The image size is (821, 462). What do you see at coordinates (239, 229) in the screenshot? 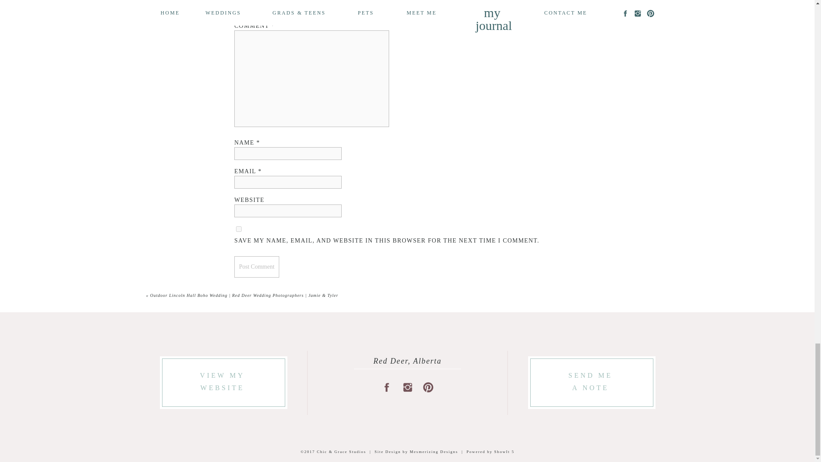
I see `yes` at bounding box center [239, 229].